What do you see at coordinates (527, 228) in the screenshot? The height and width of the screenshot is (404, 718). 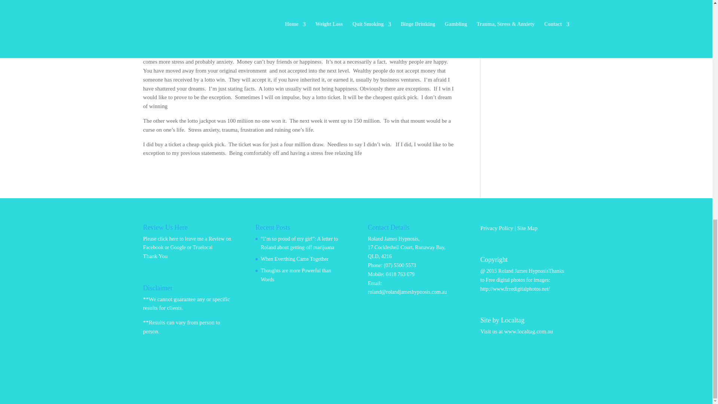 I see `Site Map` at bounding box center [527, 228].